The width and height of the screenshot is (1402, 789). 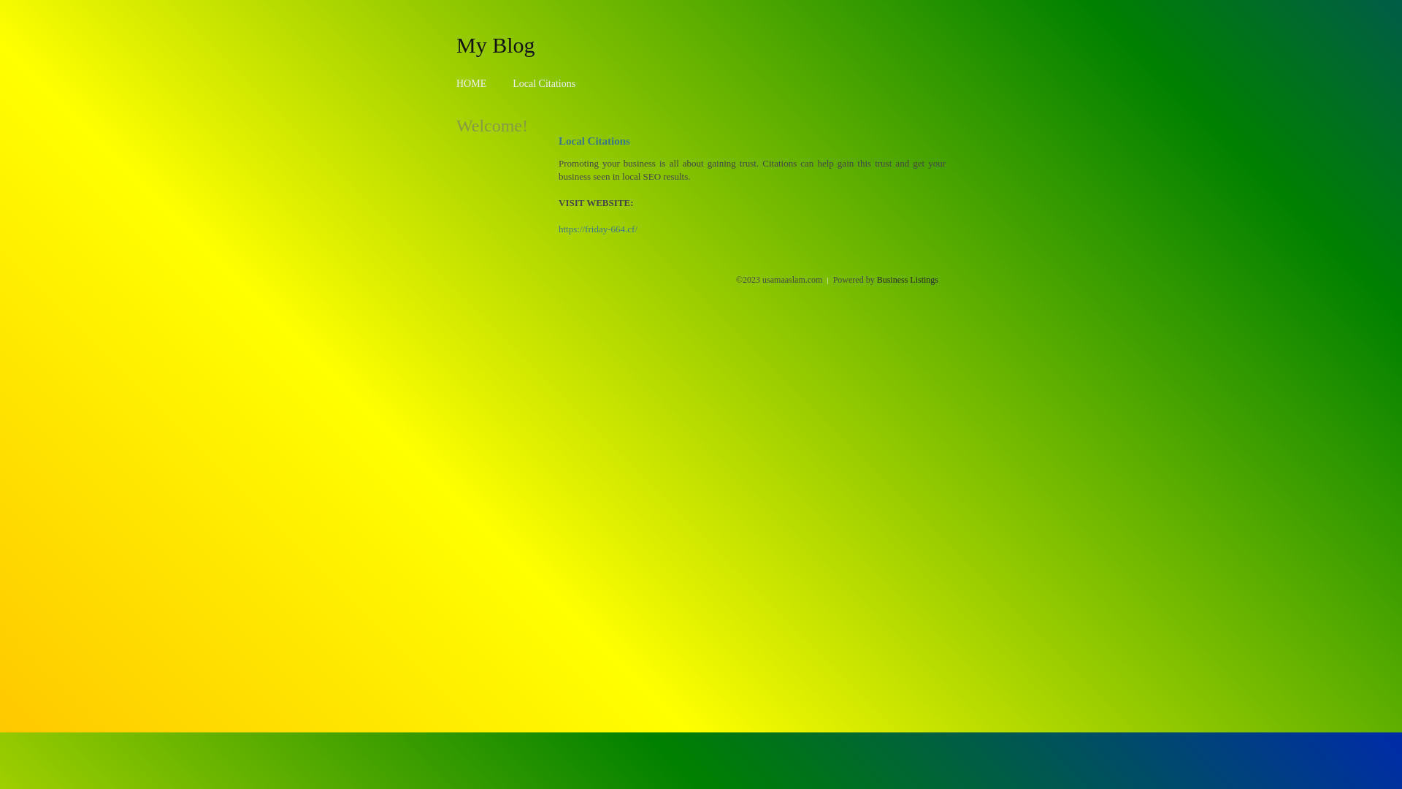 I want to click on https://friday-664.cf/, so click(x=598, y=229).